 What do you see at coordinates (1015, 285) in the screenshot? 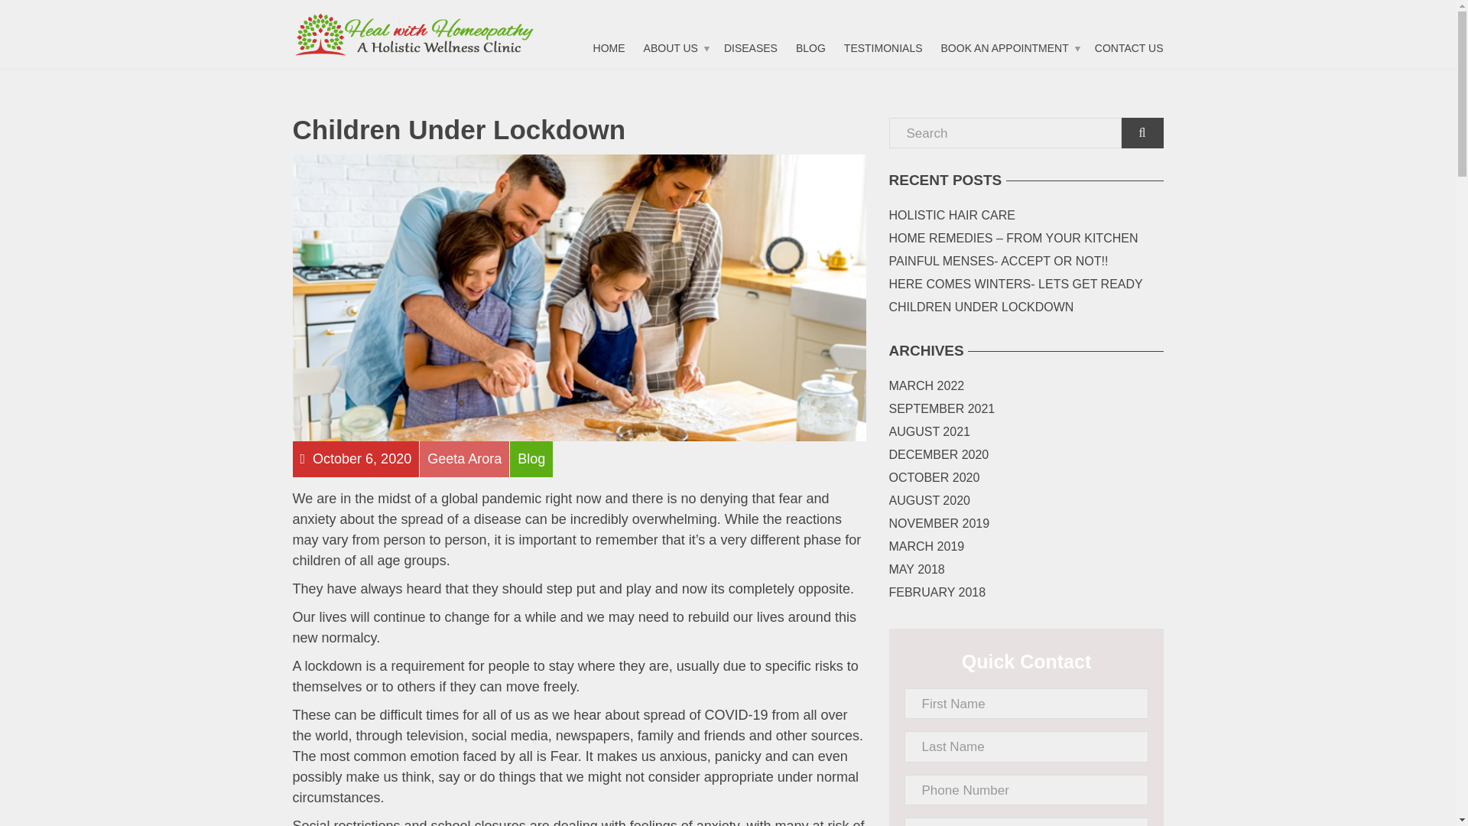
I see `HERE COMES WINTERS- LETS GET READY` at bounding box center [1015, 285].